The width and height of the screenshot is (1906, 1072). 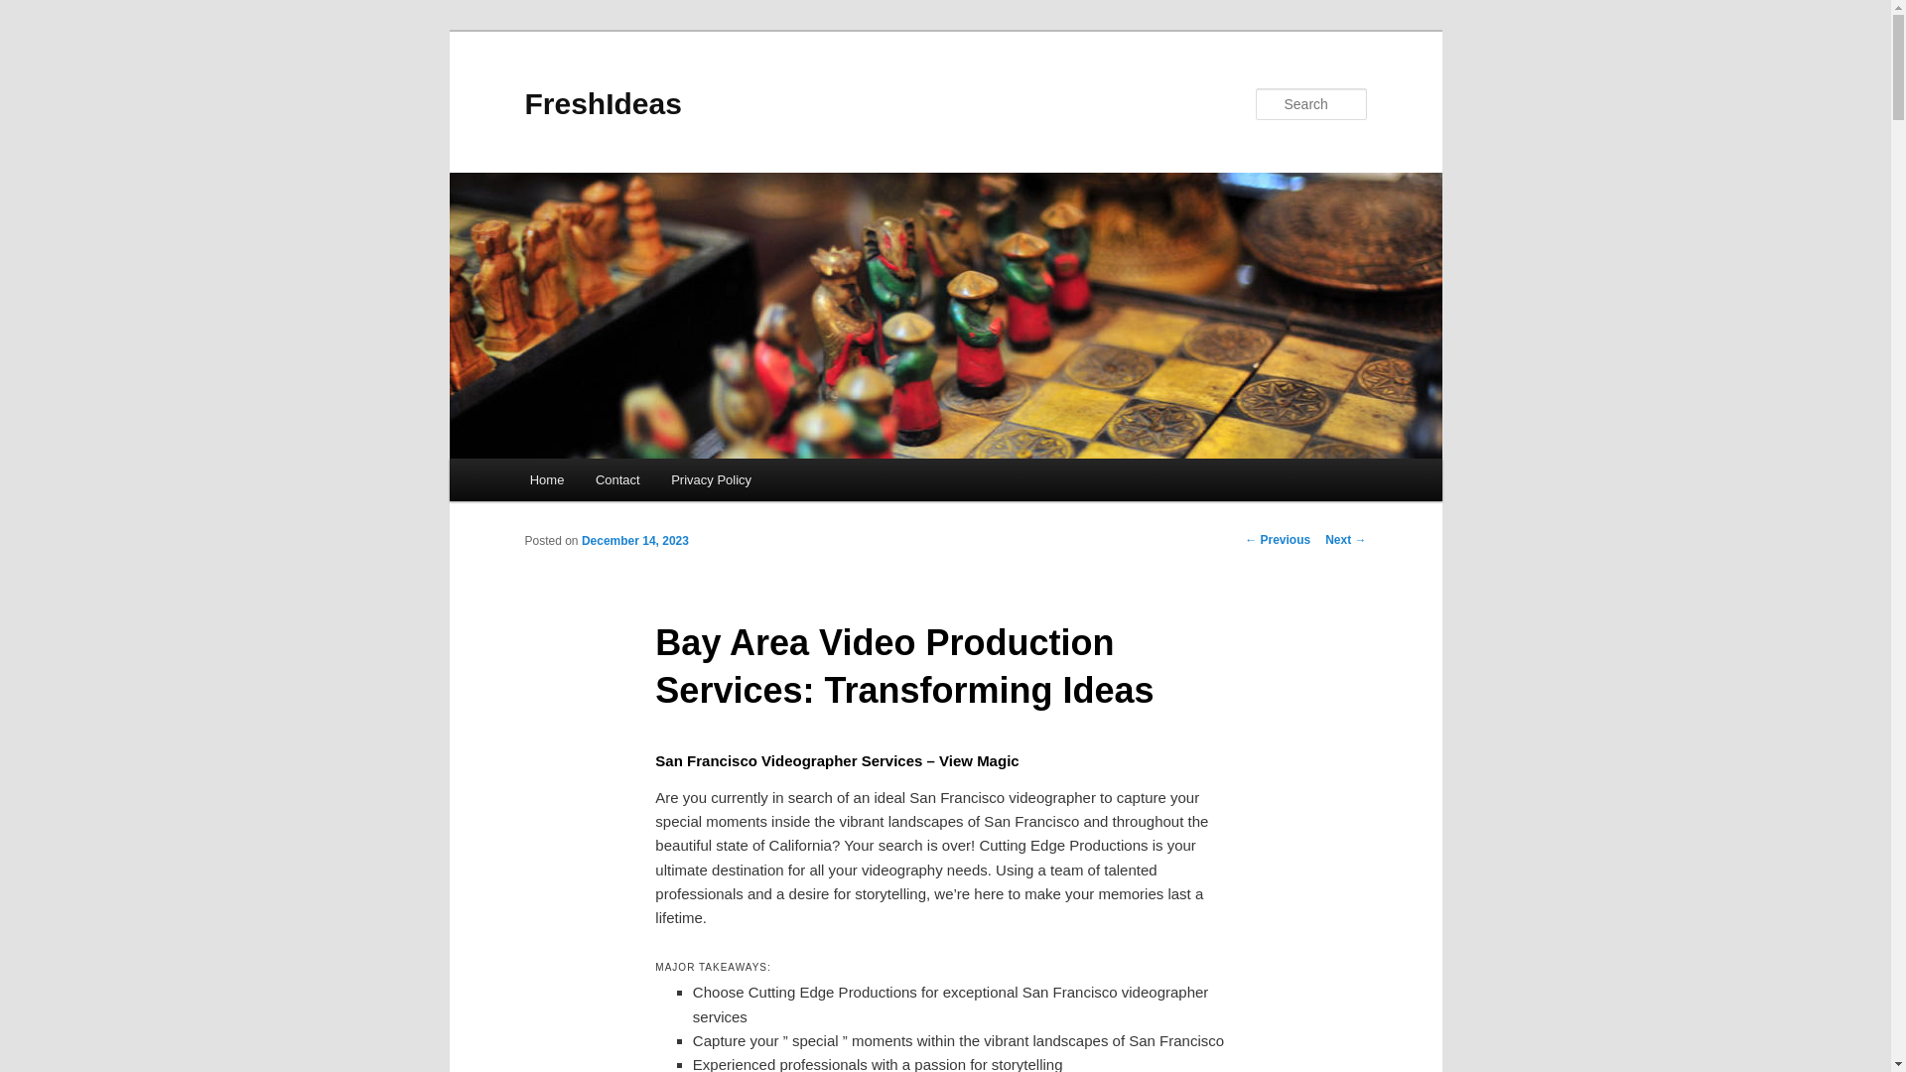 What do you see at coordinates (602, 103) in the screenshot?
I see `FreshIdeas` at bounding box center [602, 103].